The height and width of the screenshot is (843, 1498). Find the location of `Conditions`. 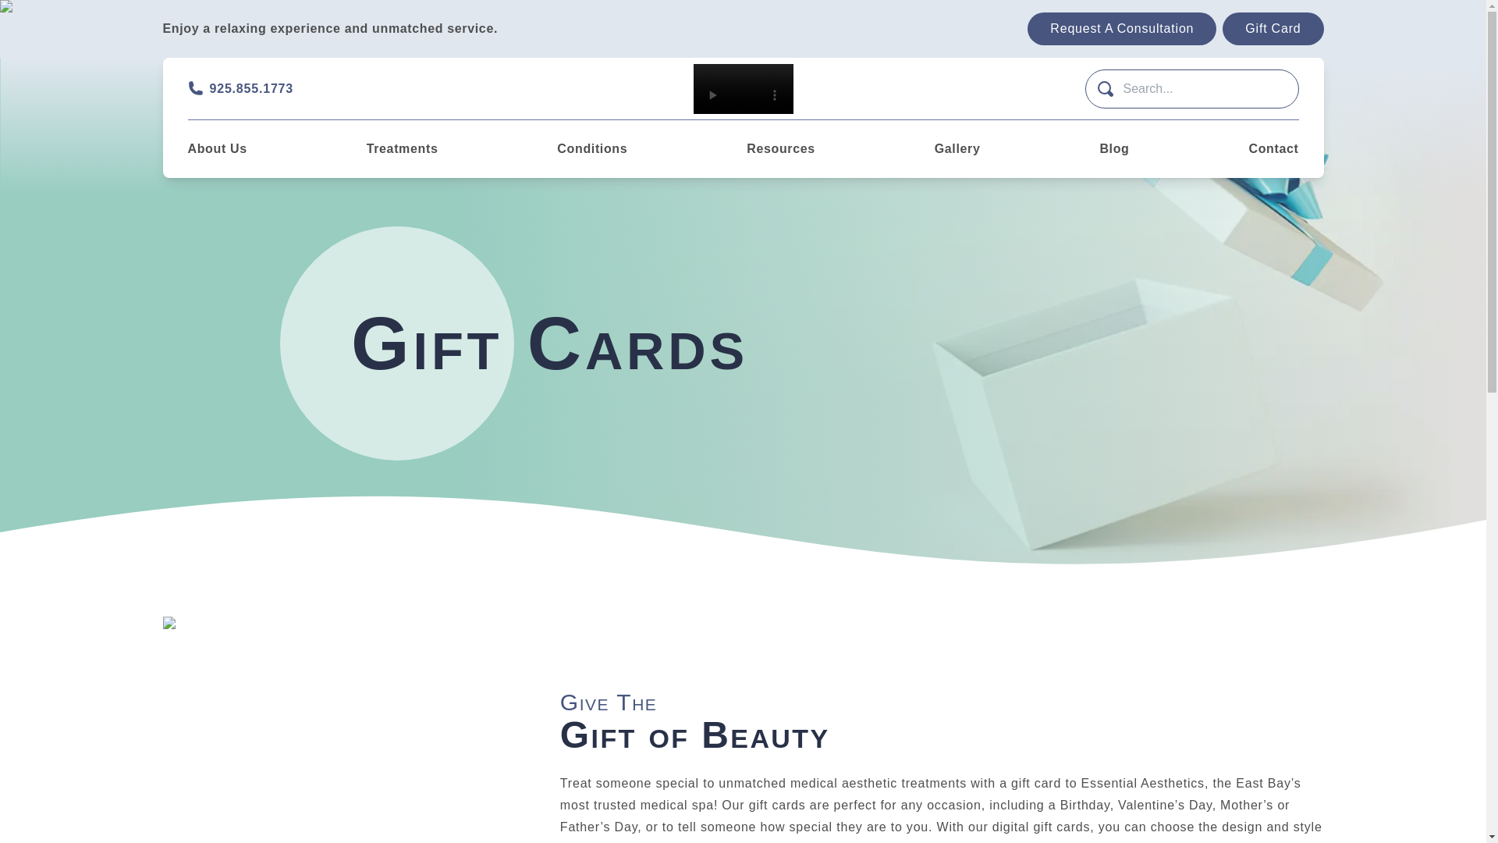

Conditions is located at coordinates (592, 148).